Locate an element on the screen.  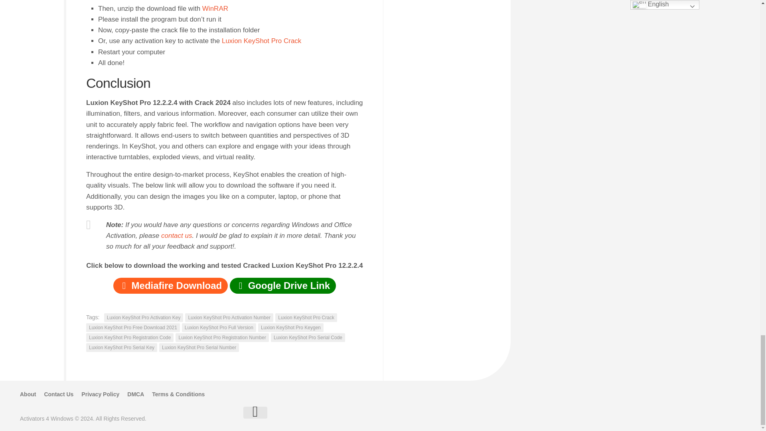
Luxion KeyShot Pro Crack is located at coordinates (261, 41).